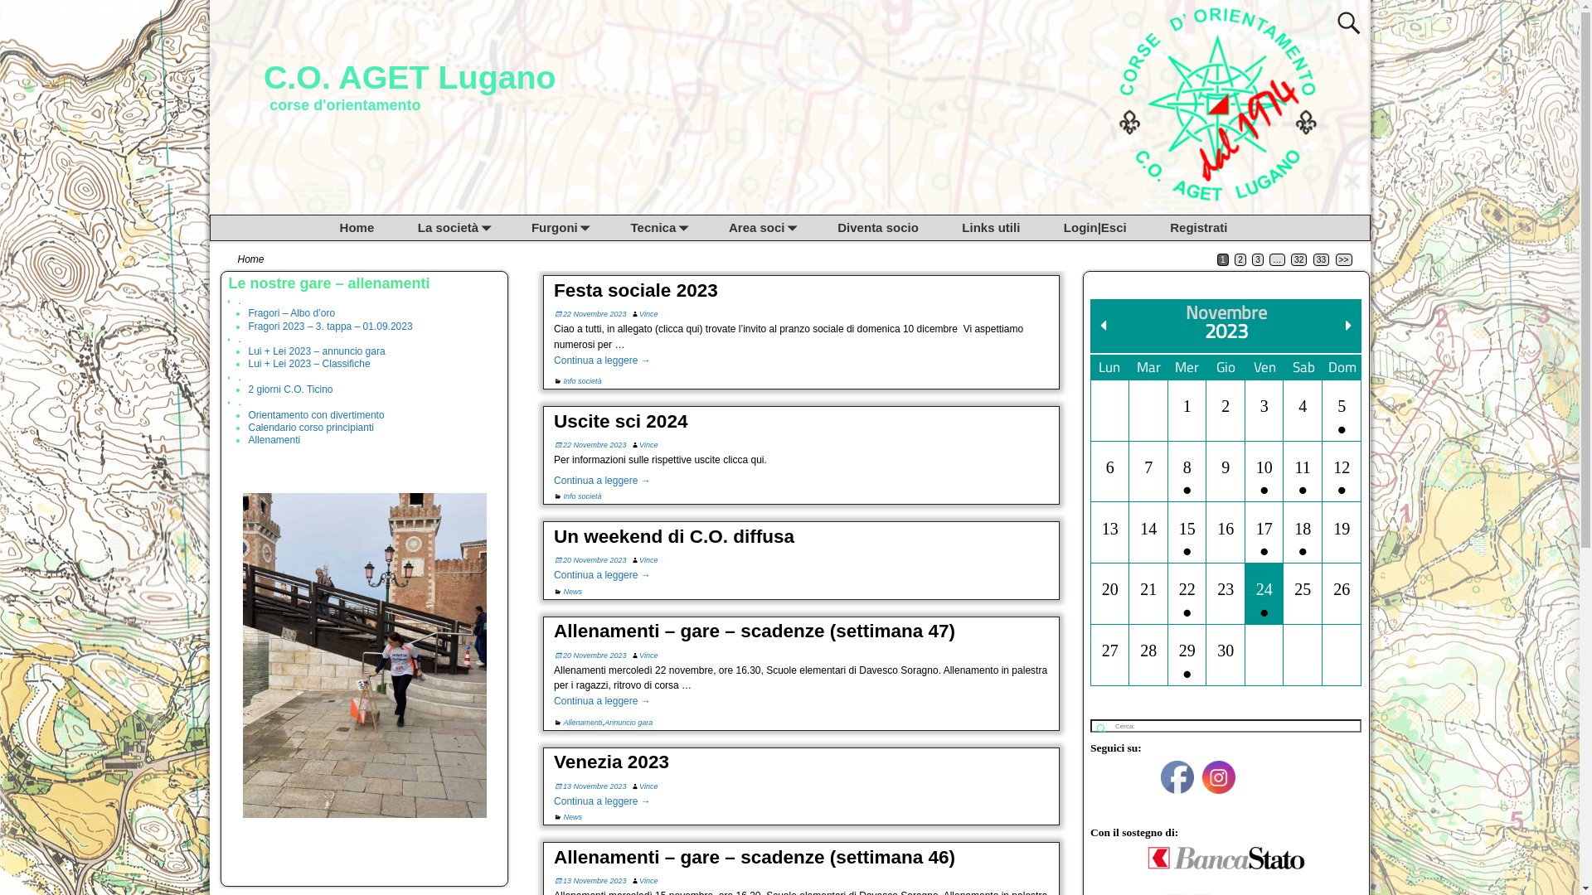 This screenshot has width=1592, height=895. Describe the element at coordinates (274, 440) in the screenshot. I see `Allenamenti` at that location.